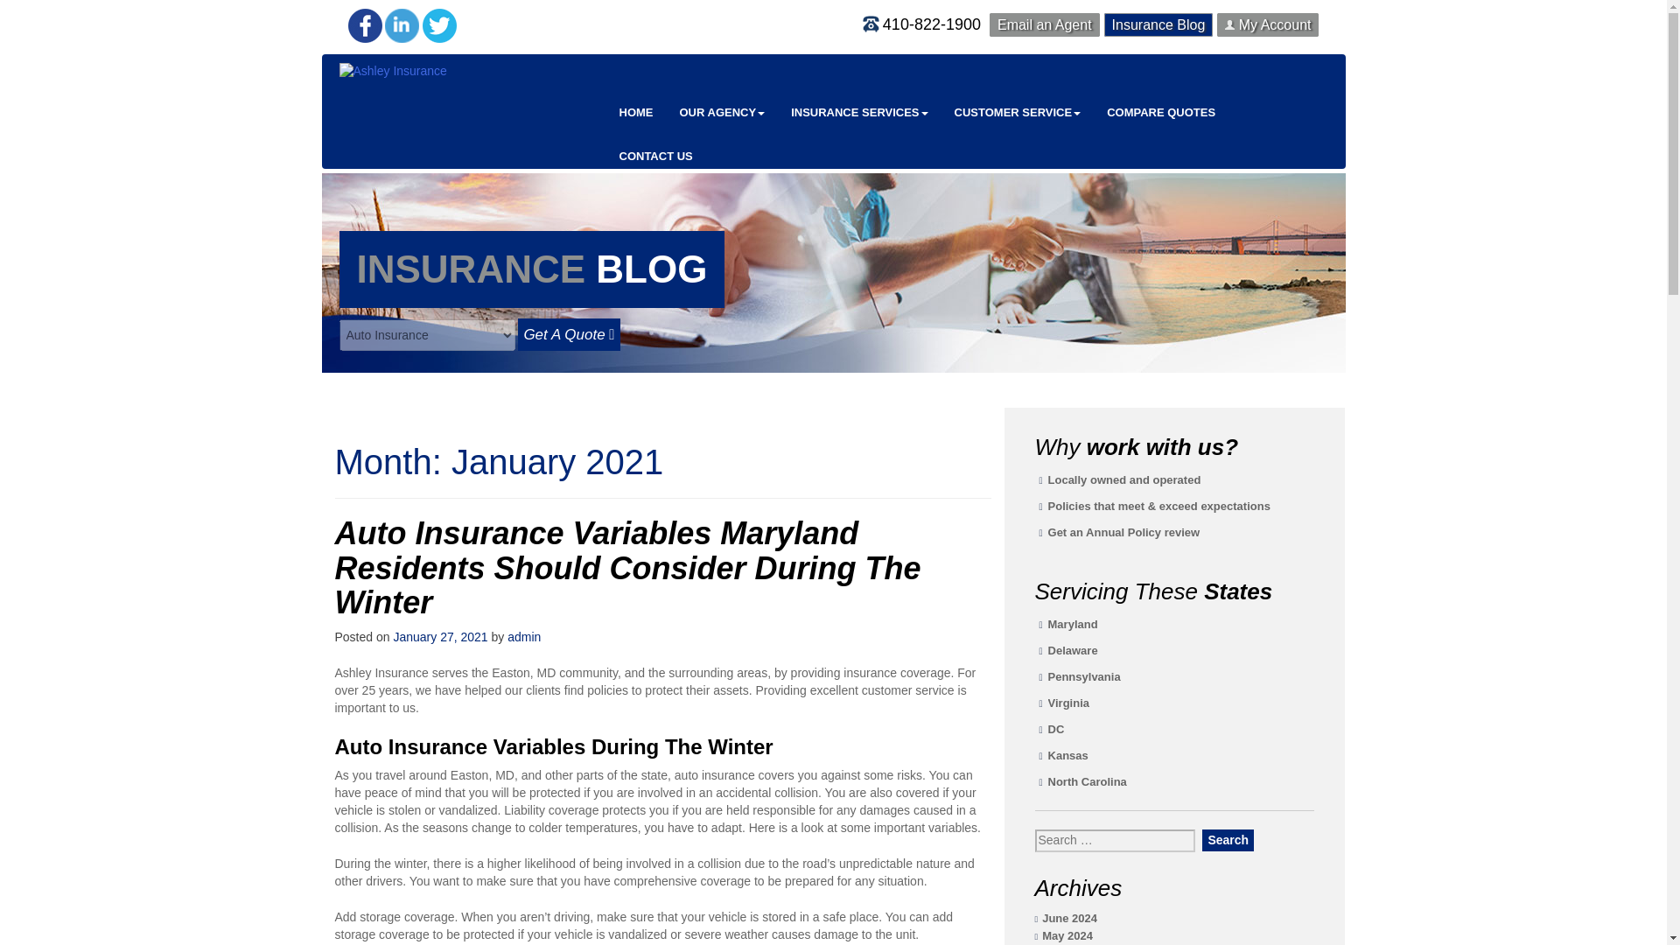 The image size is (1680, 945). What do you see at coordinates (1158, 24) in the screenshot?
I see `Insurance Blog` at bounding box center [1158, 24].